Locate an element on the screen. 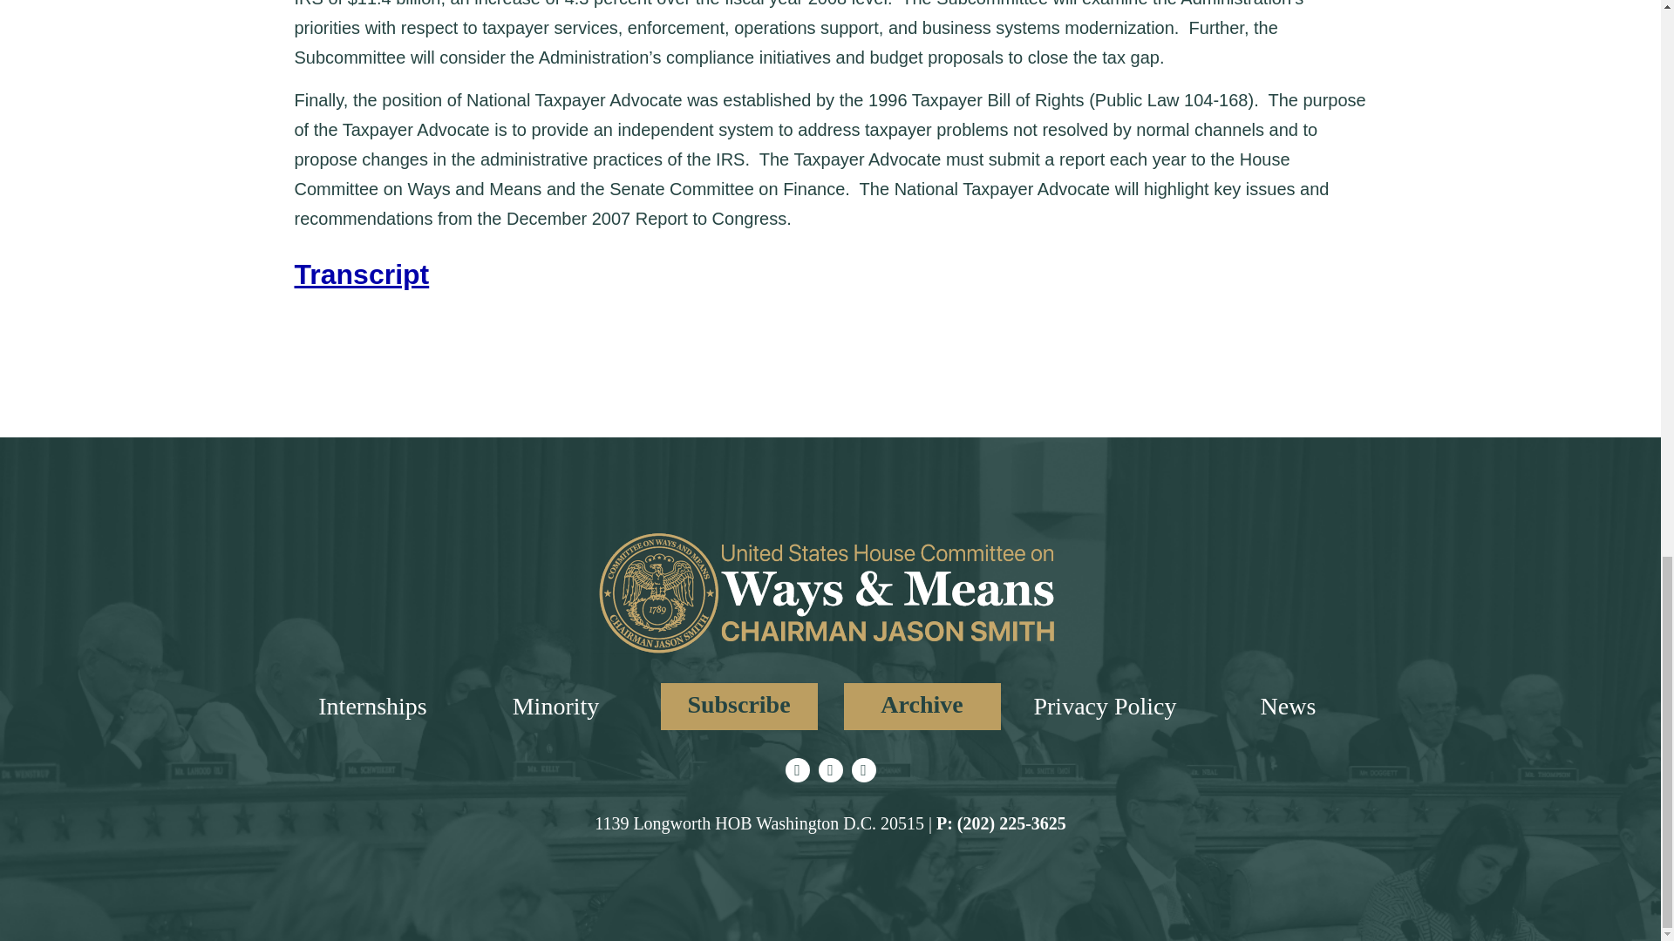 The width and height of the screenshot is (1674, 941). Internships is located at coordinates (371, 706).